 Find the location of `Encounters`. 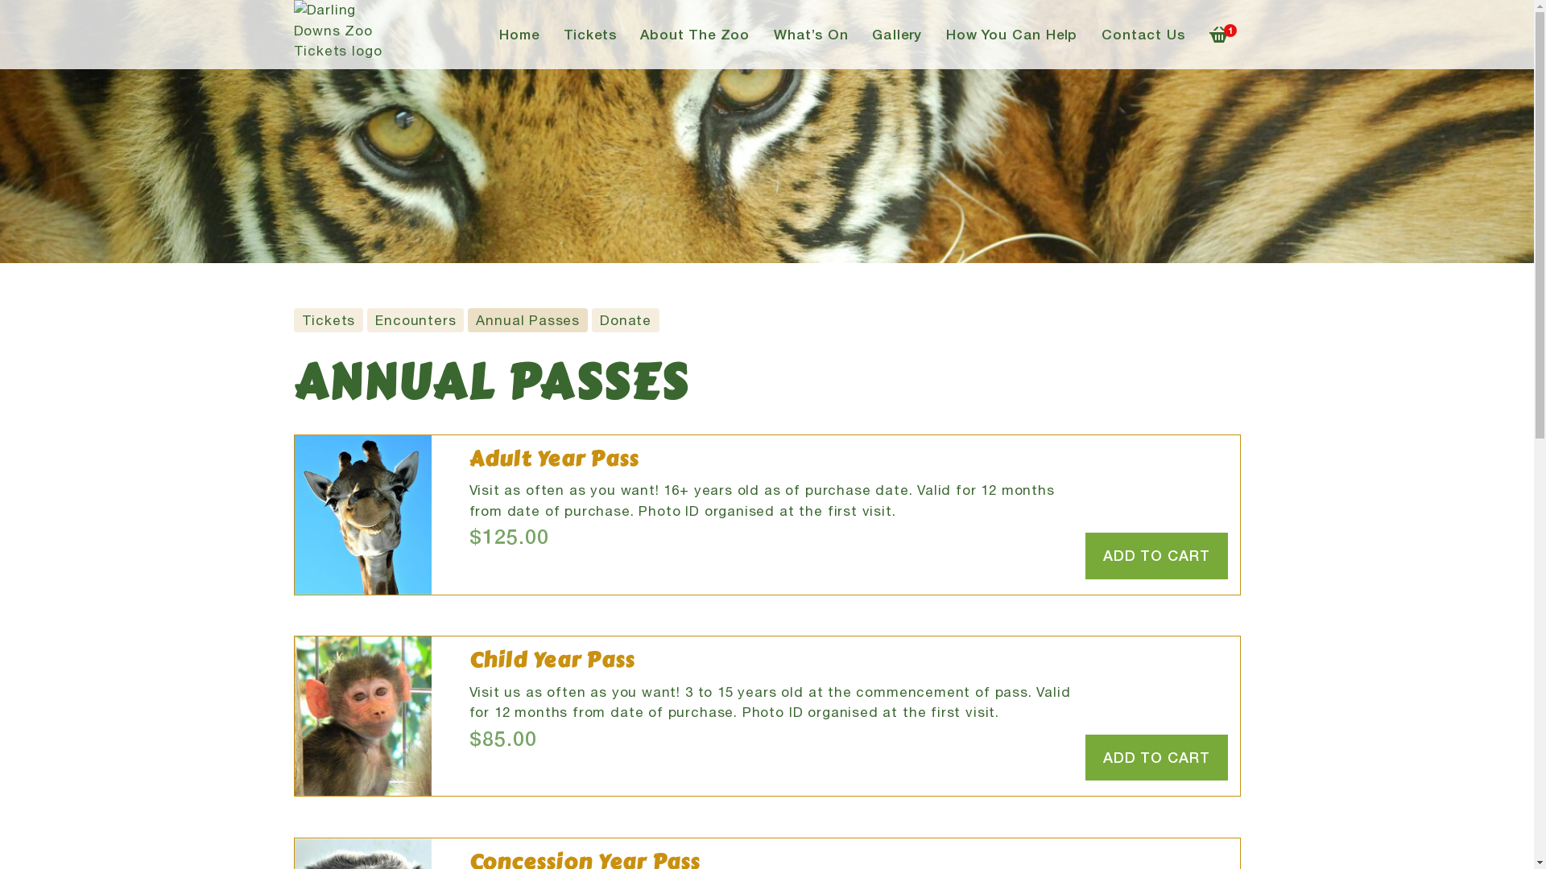

Encounters is located at coordinates (415, 320).